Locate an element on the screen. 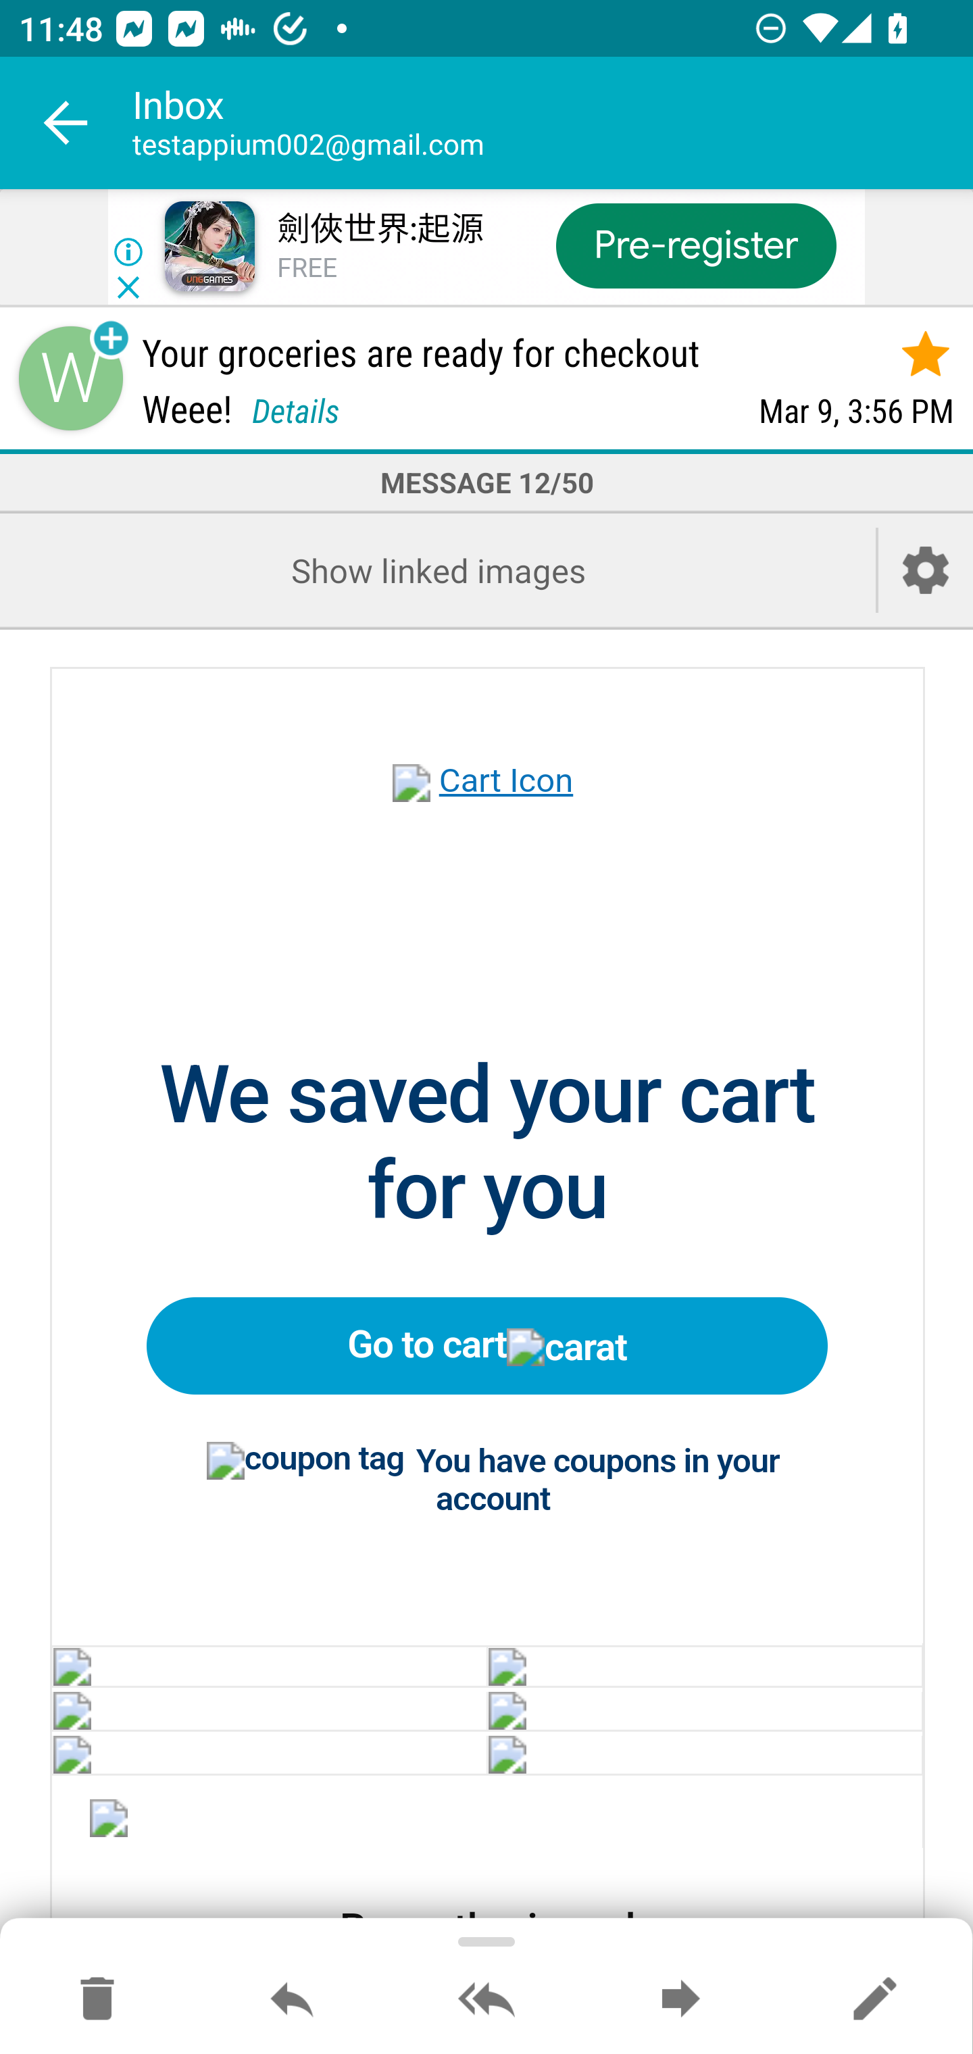 Image resolution: width=973 pixels, height=2054 pixels. Navigate up is located at coordinates (66, 123).